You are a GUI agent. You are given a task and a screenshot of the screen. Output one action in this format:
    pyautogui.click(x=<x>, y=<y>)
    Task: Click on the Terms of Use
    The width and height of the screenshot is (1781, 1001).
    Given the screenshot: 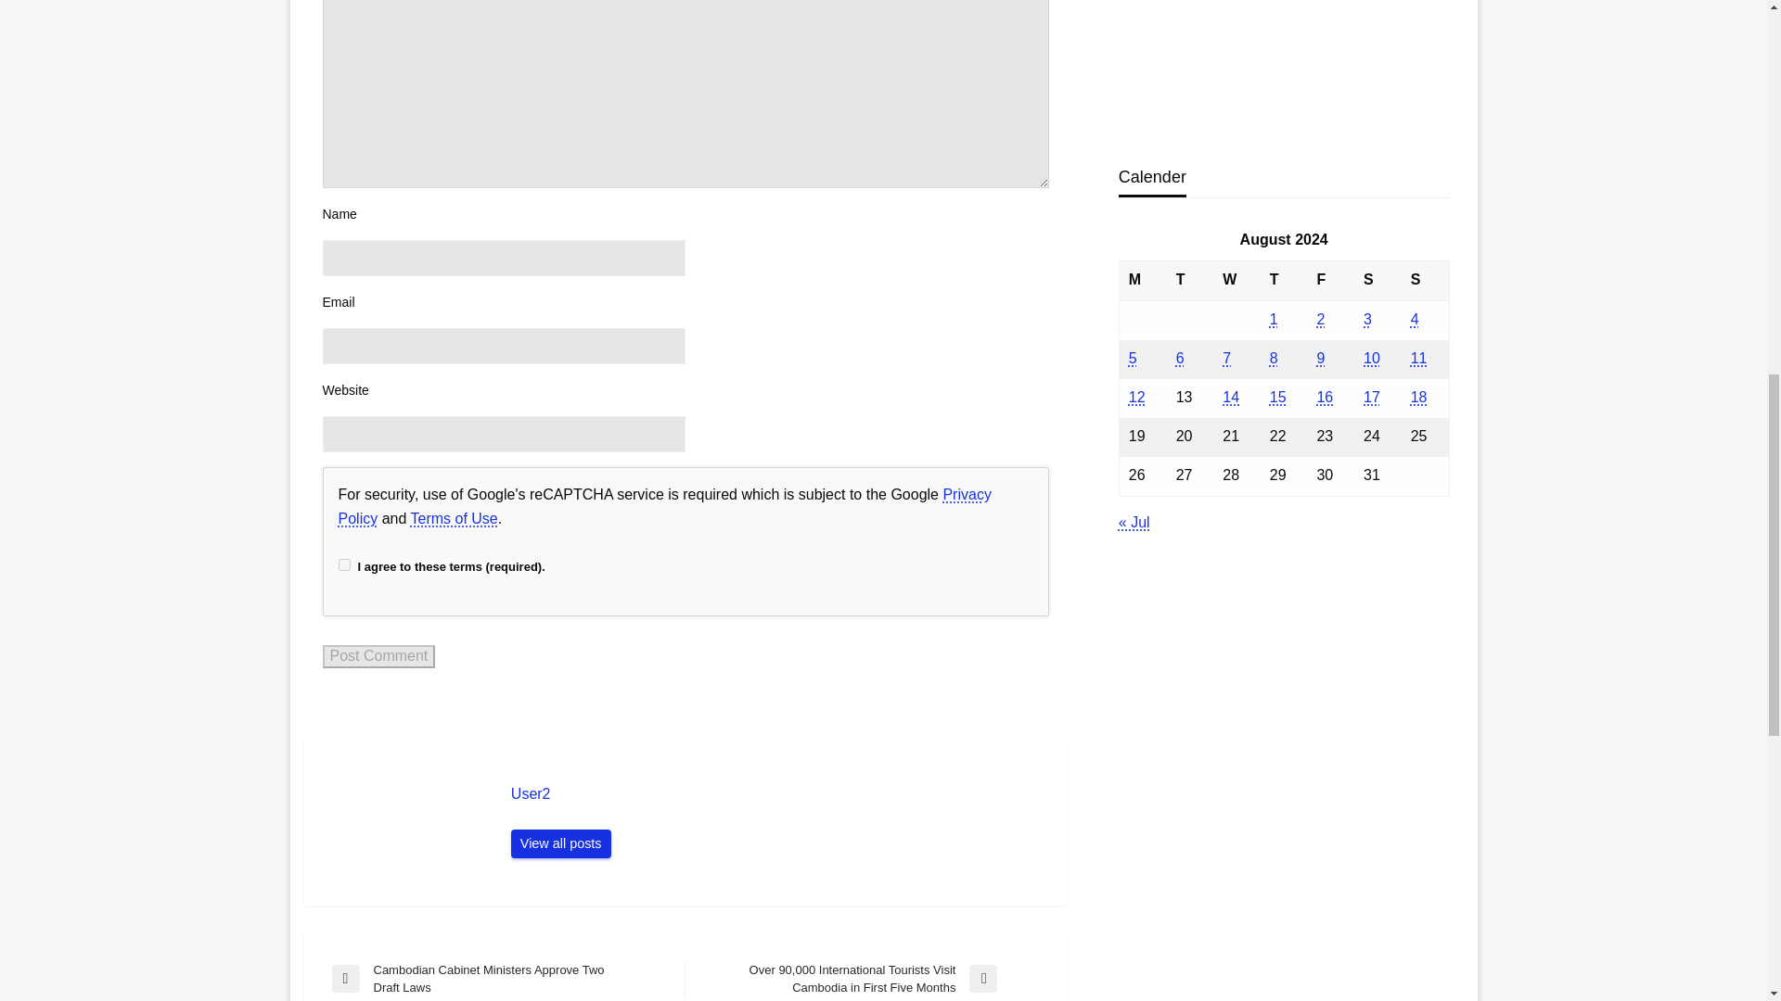 What is the action you would take?
    pyautogui.click(x=453, y=518)
    